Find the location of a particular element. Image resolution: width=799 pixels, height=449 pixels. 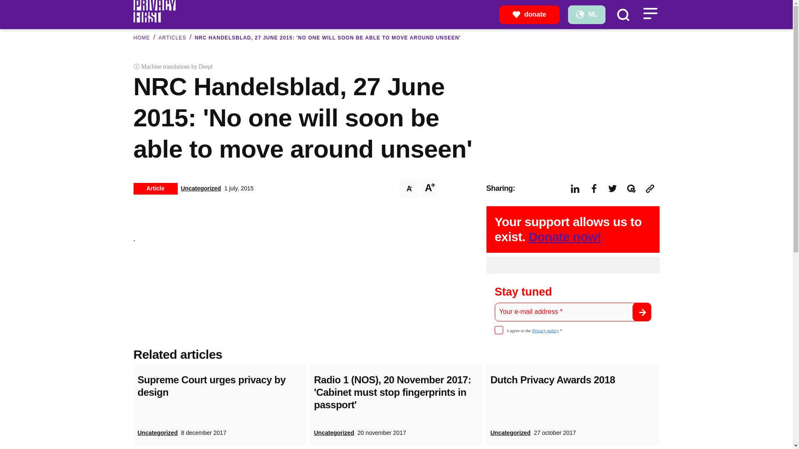

HOME is located at coordinates (141, 38).